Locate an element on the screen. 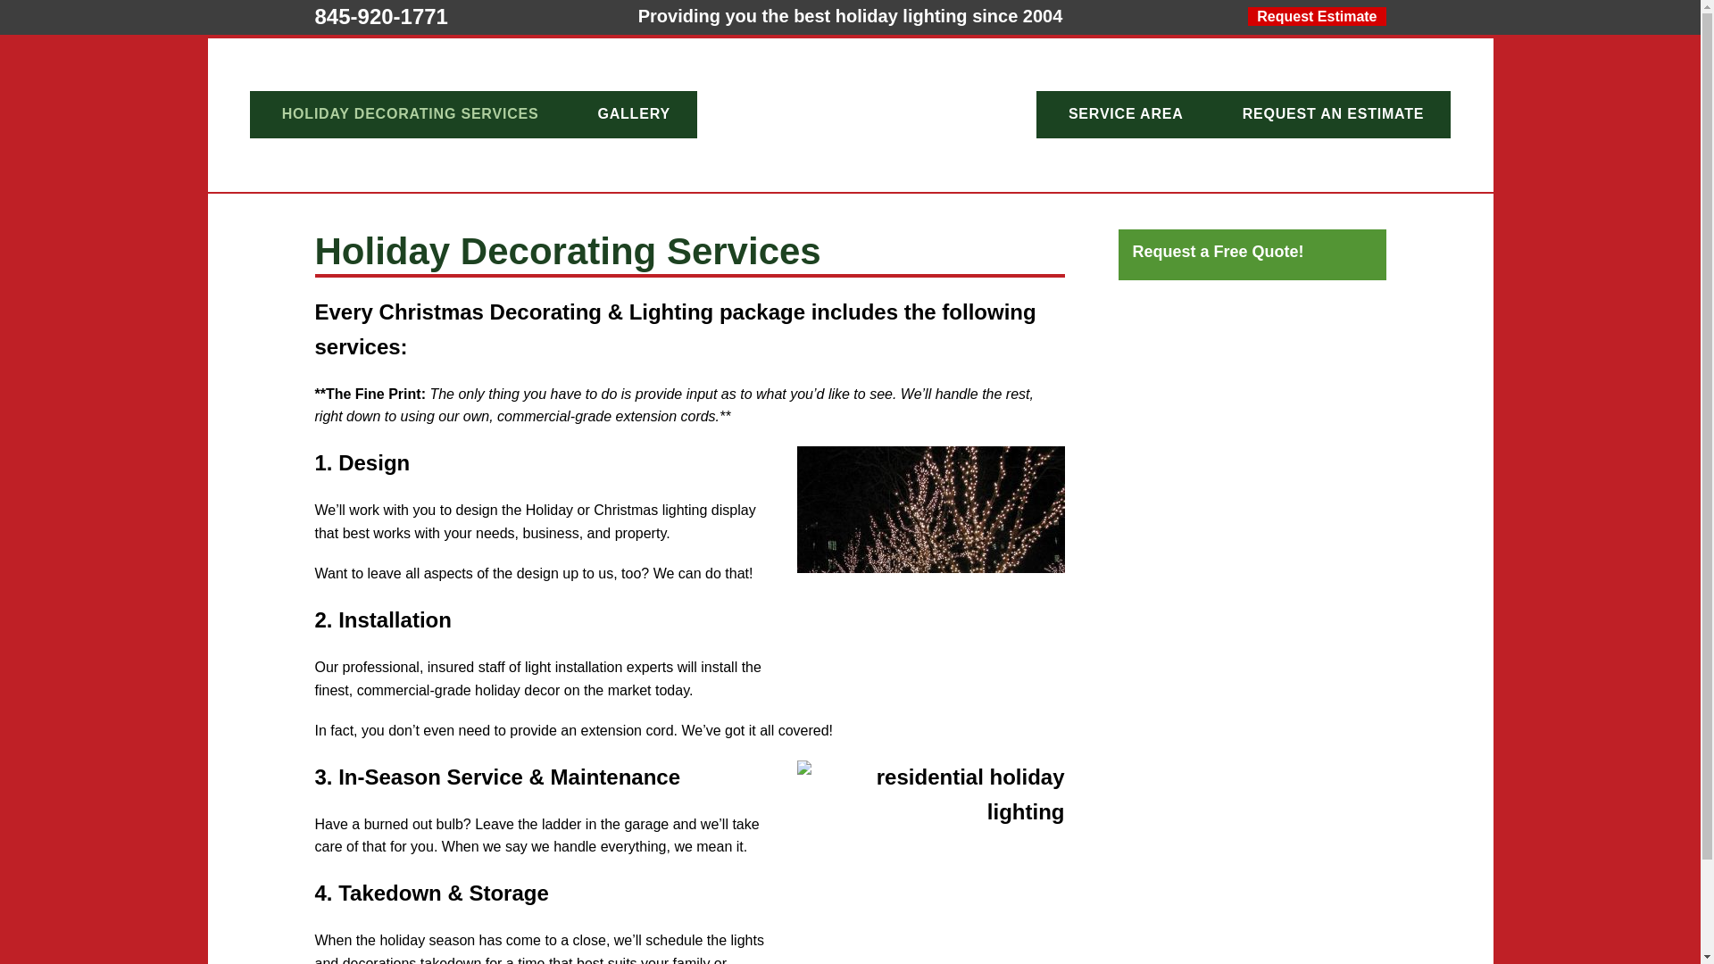  GALLERY is located at coordinates (633, 114).